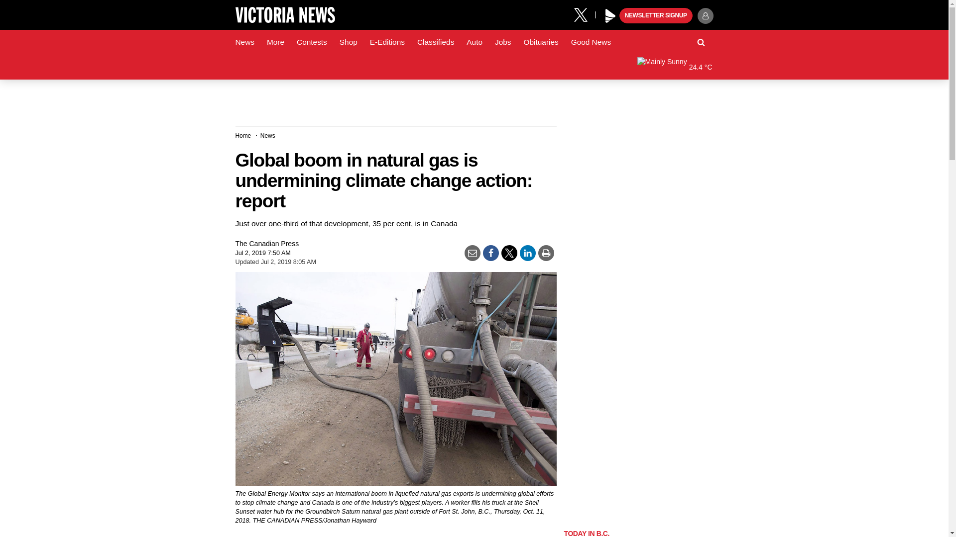 The height and width of the screenshot is (537, 956). What do you see at coordinates (584, 14) in the screenshot?
I see `X` at bounding box center [584, 14].